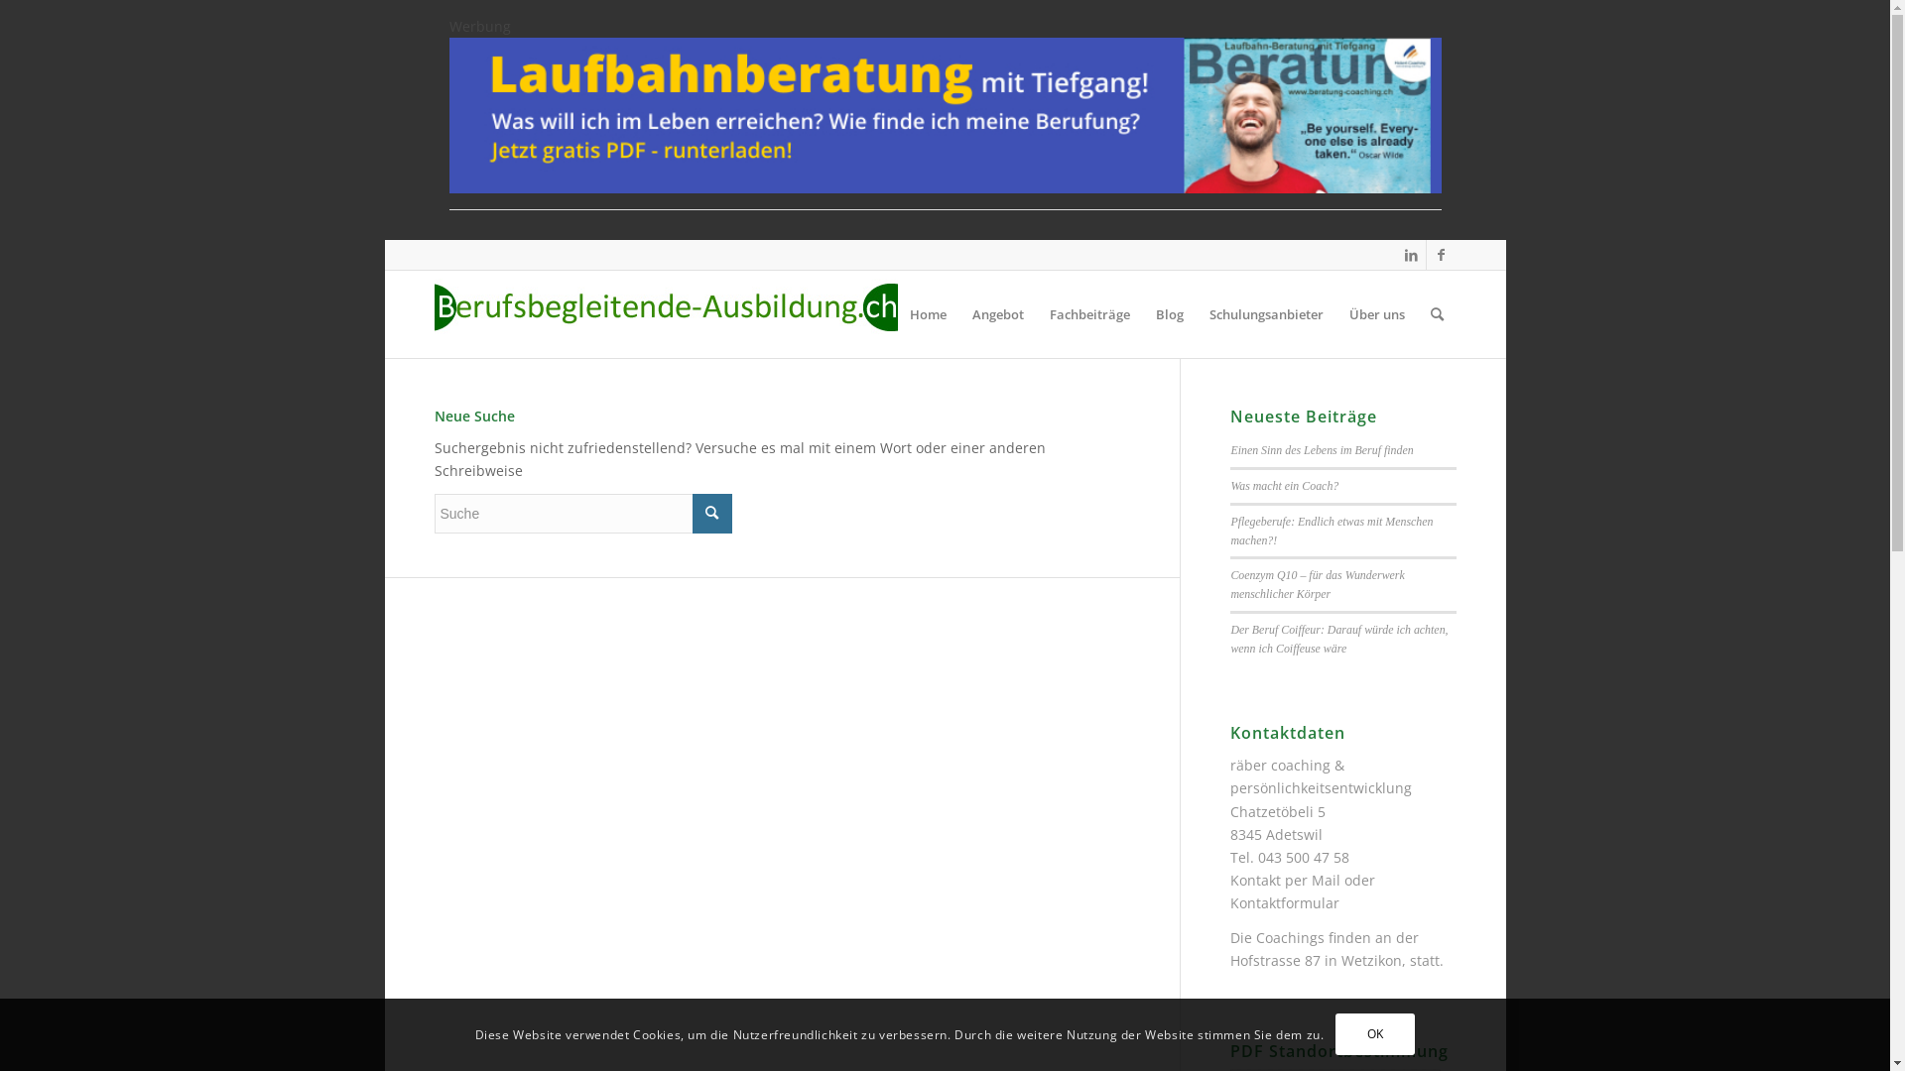 Image resolution: width=1905 pixels, height=1071 pixels. What do you see at coordinates (1411, 255) in the screenshot?
I see `LinkedIn` at bounding box center [1411, 255].